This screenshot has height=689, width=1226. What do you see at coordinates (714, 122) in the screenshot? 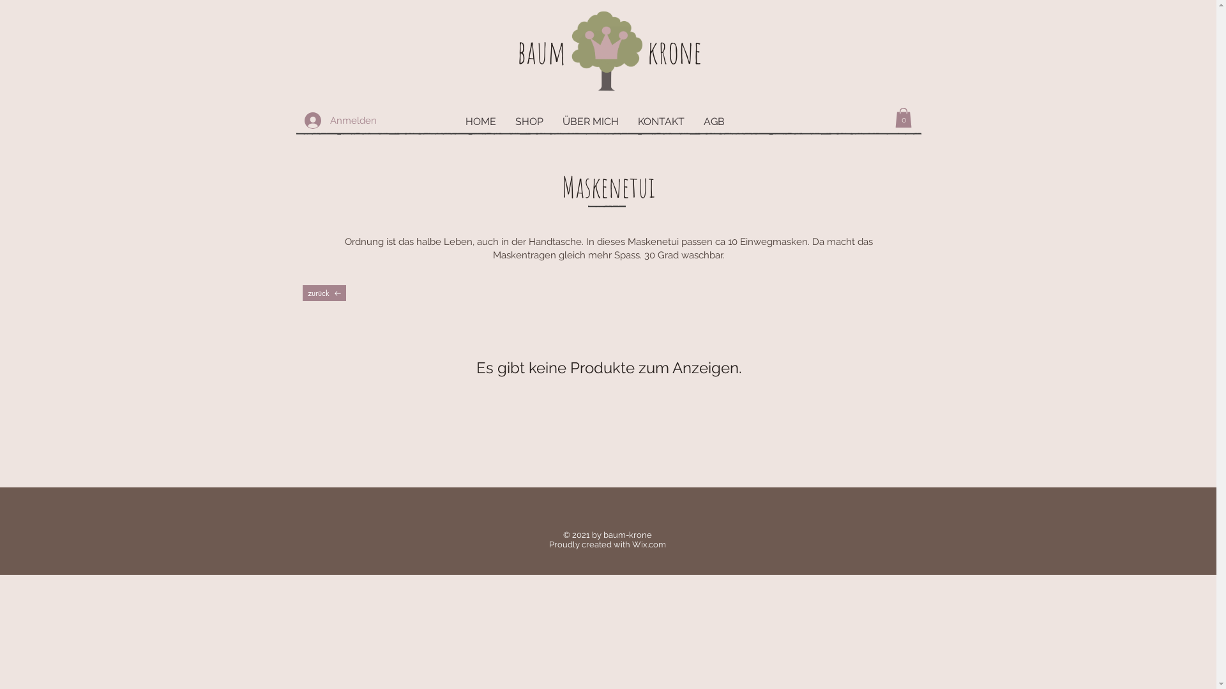
I see `AGB` at bounding box center [714, 122].